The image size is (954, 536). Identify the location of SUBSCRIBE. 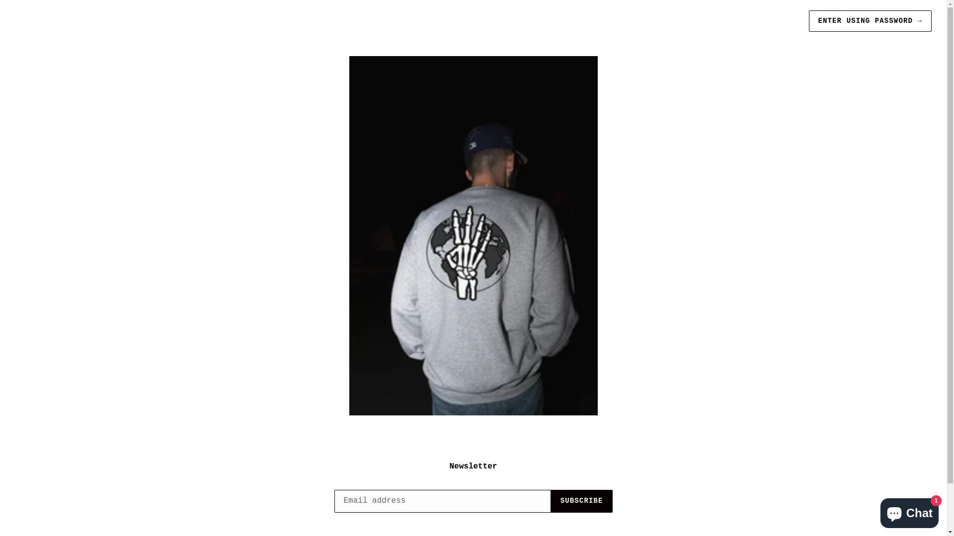
(582, 501).